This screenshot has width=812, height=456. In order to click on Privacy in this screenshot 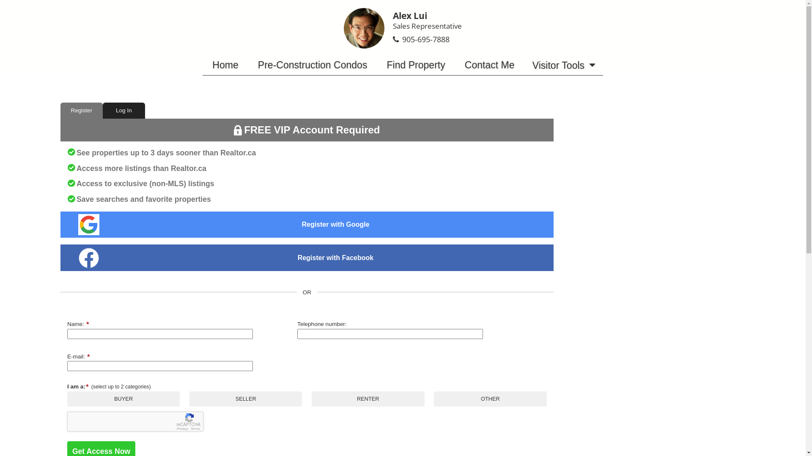, I will do `click(182, 429)`.